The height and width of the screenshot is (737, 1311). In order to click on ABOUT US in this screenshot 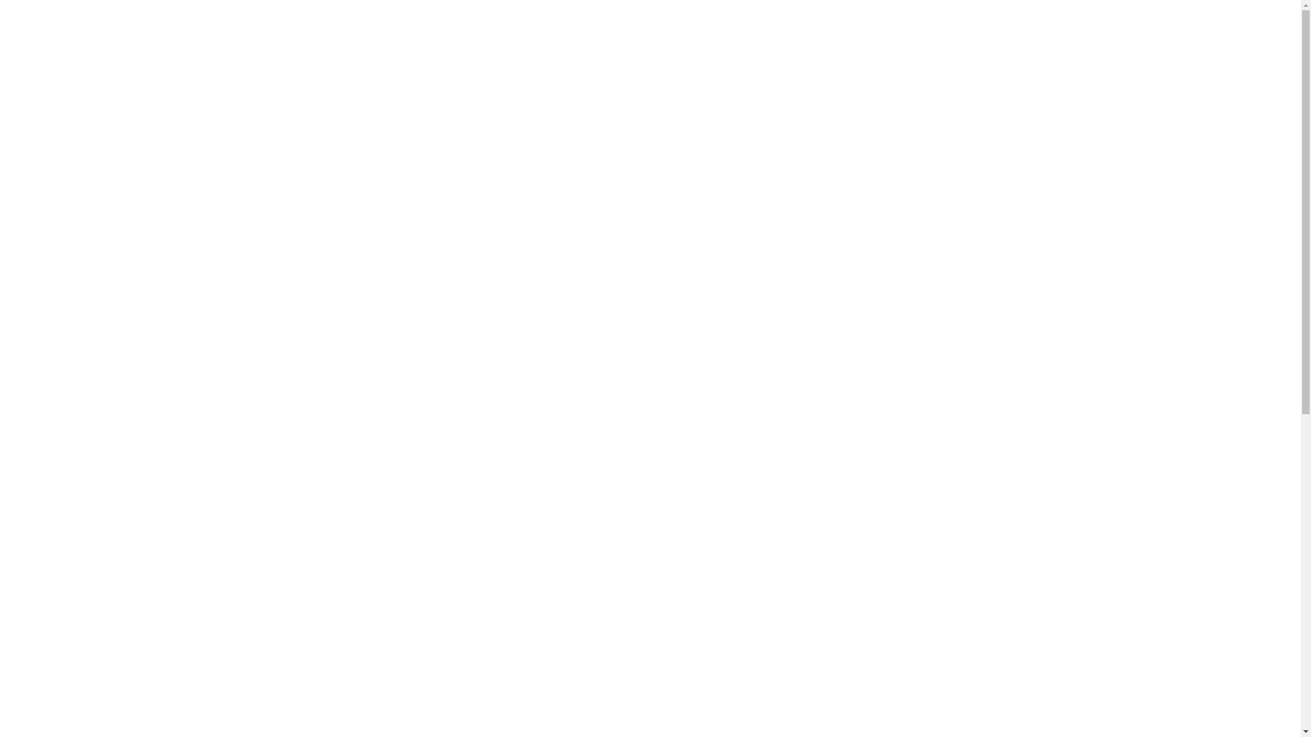, I will do `click(739, 82)`.